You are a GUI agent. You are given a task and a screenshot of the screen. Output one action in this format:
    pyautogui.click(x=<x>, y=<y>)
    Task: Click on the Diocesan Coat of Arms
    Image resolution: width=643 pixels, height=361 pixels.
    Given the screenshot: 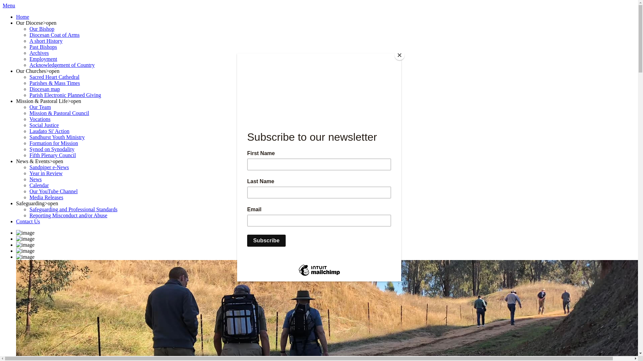 What is the action you would take?
    pyautogui.click(x=55, y=35)
    